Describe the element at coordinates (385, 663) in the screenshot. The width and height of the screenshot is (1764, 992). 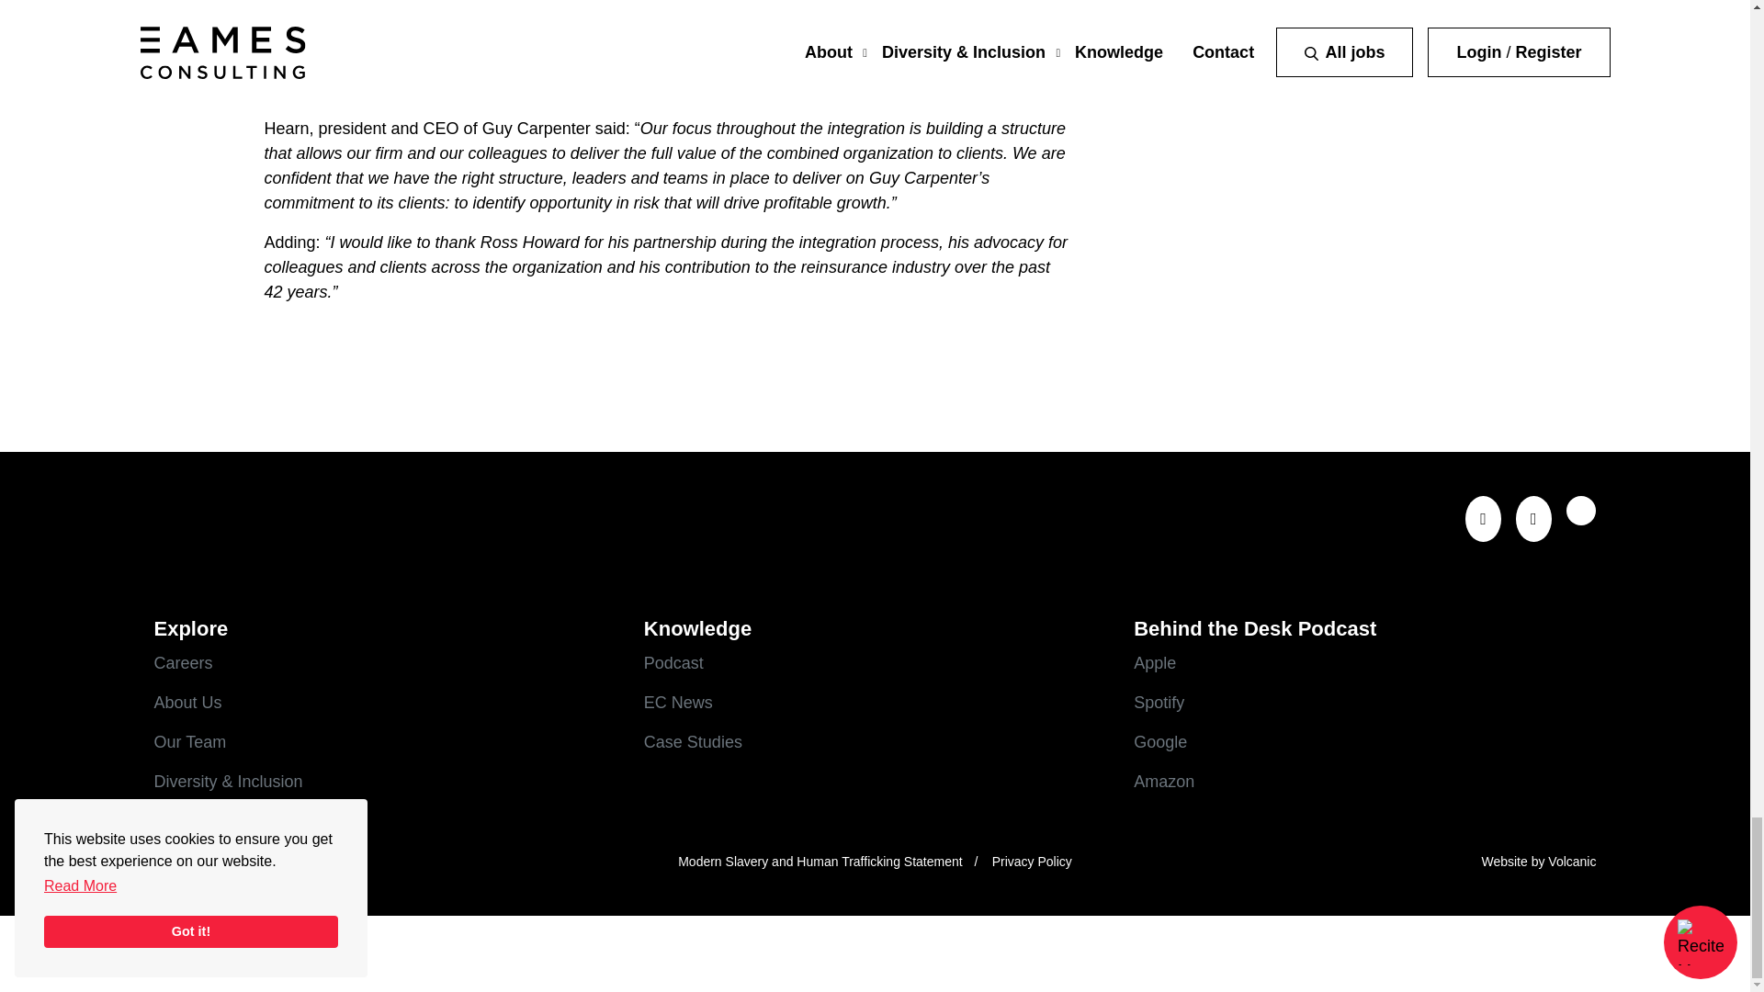
I see `Careers` at that location.